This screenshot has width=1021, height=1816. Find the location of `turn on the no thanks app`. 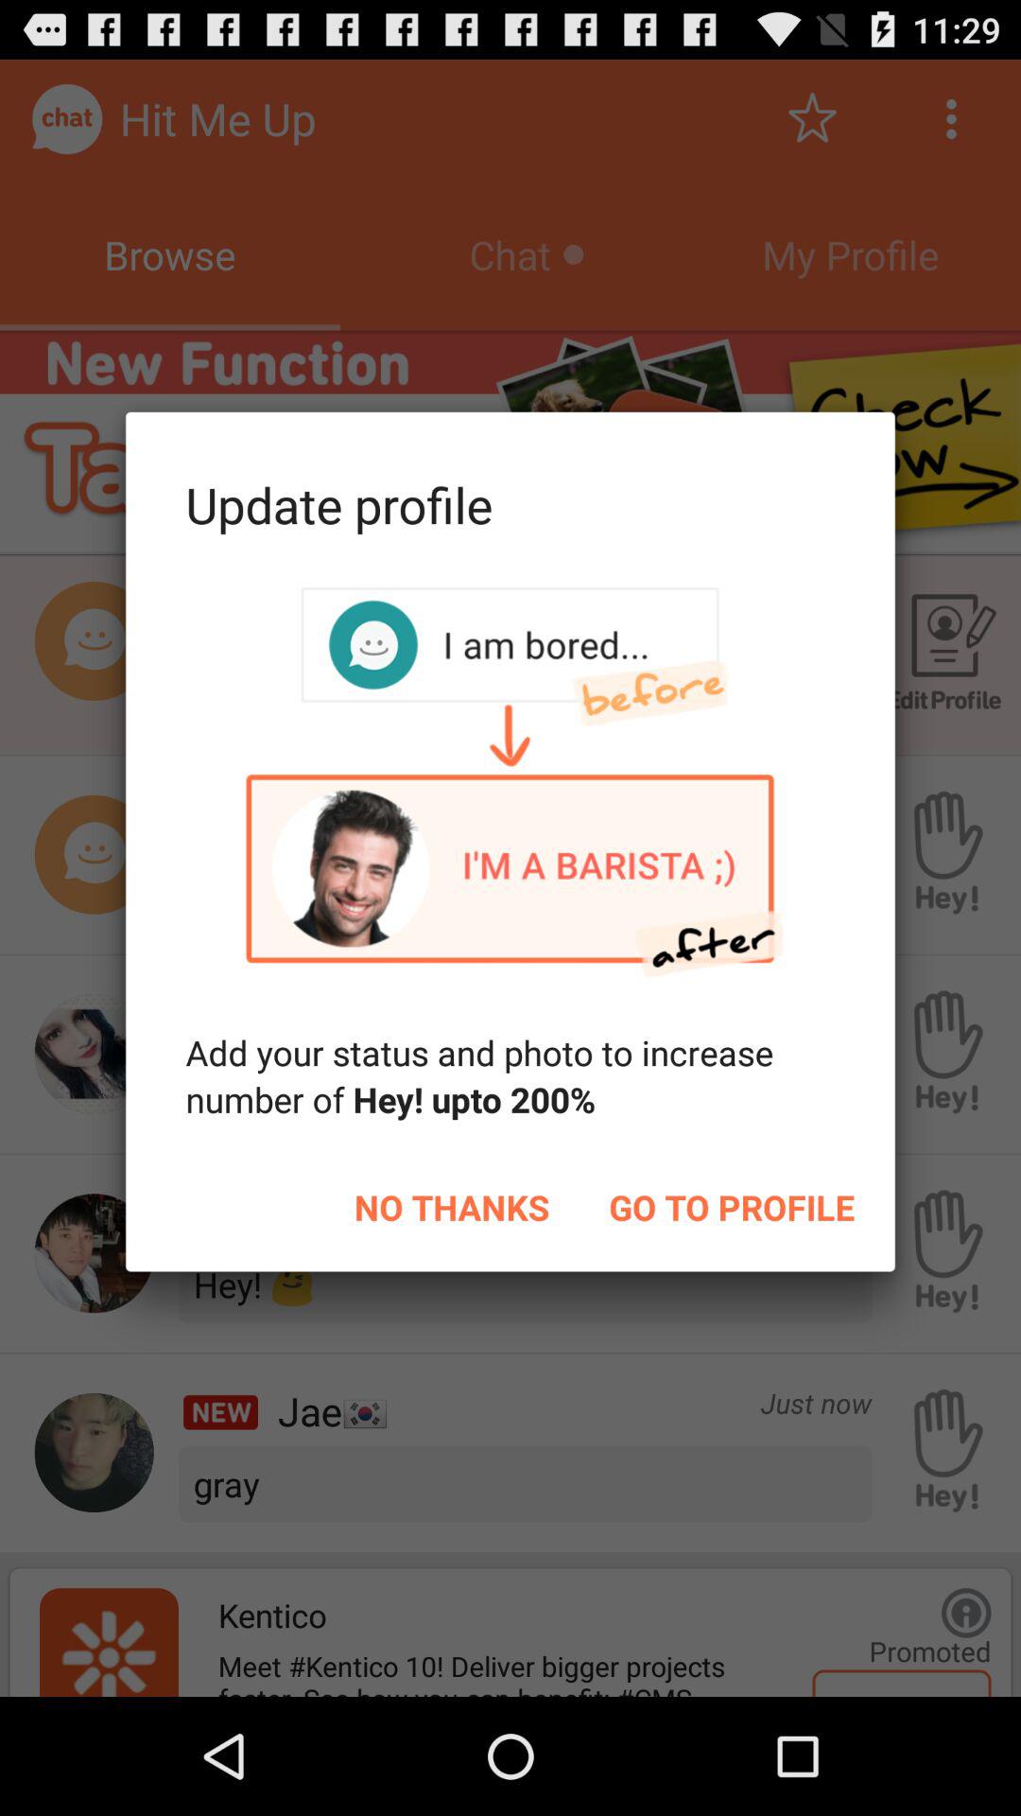

turn on the no thanks app is located at coordinates (452, 1207).